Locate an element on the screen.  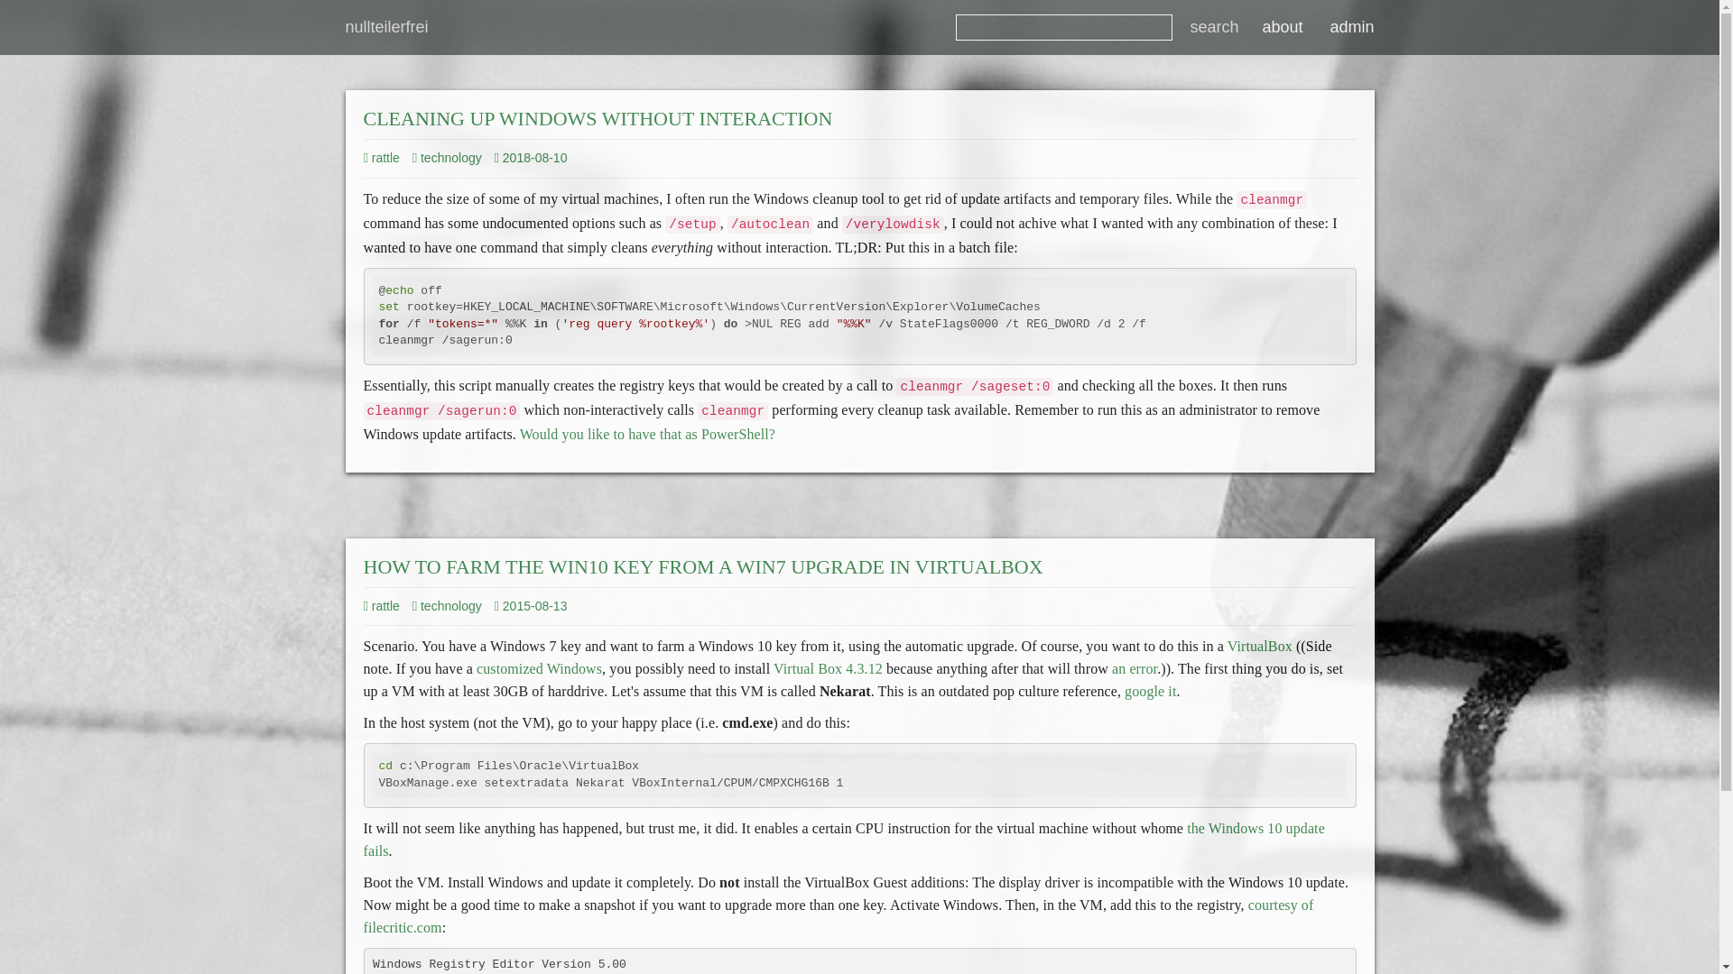
2018-08-10 is located at coordinates (535, 157).